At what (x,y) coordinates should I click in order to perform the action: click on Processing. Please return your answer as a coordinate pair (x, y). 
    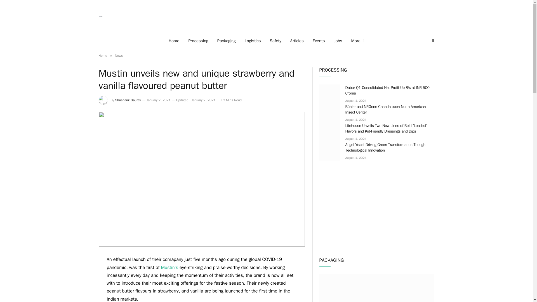
    Looking at the image, I should click on (198, 41).